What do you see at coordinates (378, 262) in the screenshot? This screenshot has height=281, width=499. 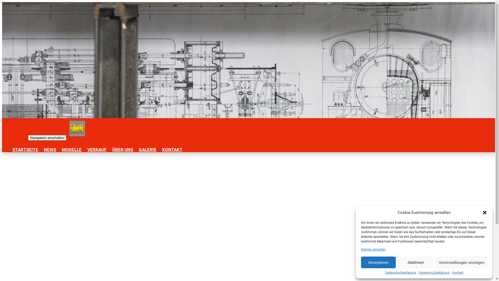 I see `Akzeptieren` at bounding box center [378, 262].